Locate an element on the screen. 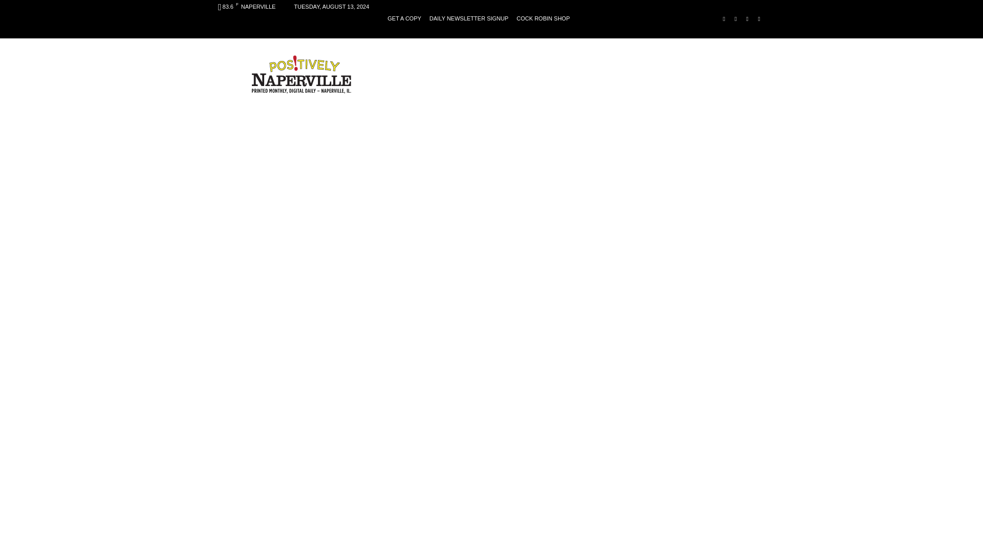 The width and height of the screenshot is (983, 553). Instagram is located at coordinates (736, 18).